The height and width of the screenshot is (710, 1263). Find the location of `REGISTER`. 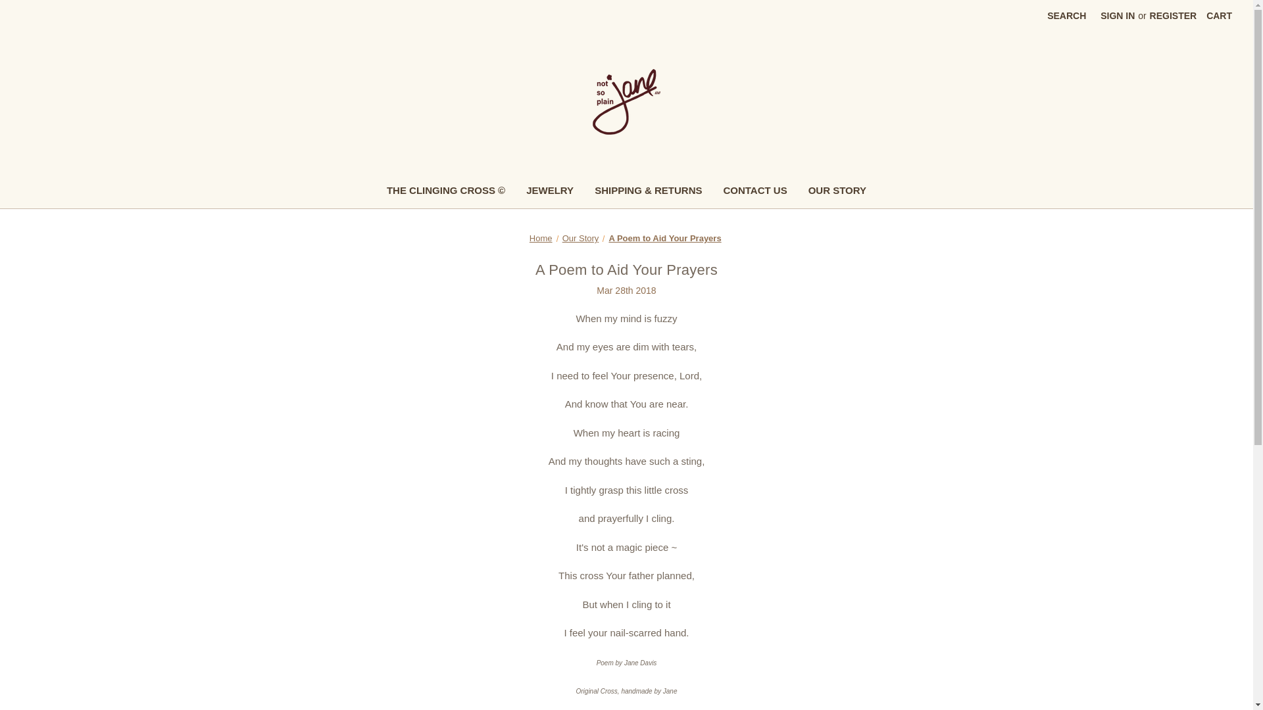

REGISTER is located at coordinates (1174, 16).